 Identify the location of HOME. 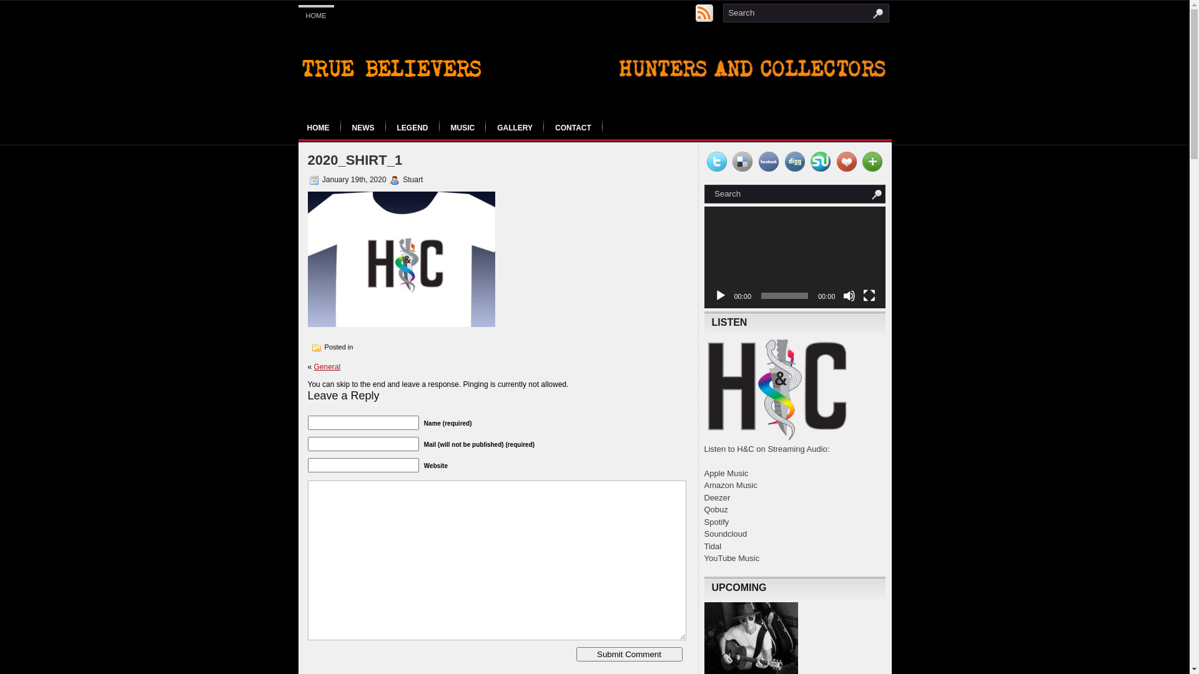
(318, 128).